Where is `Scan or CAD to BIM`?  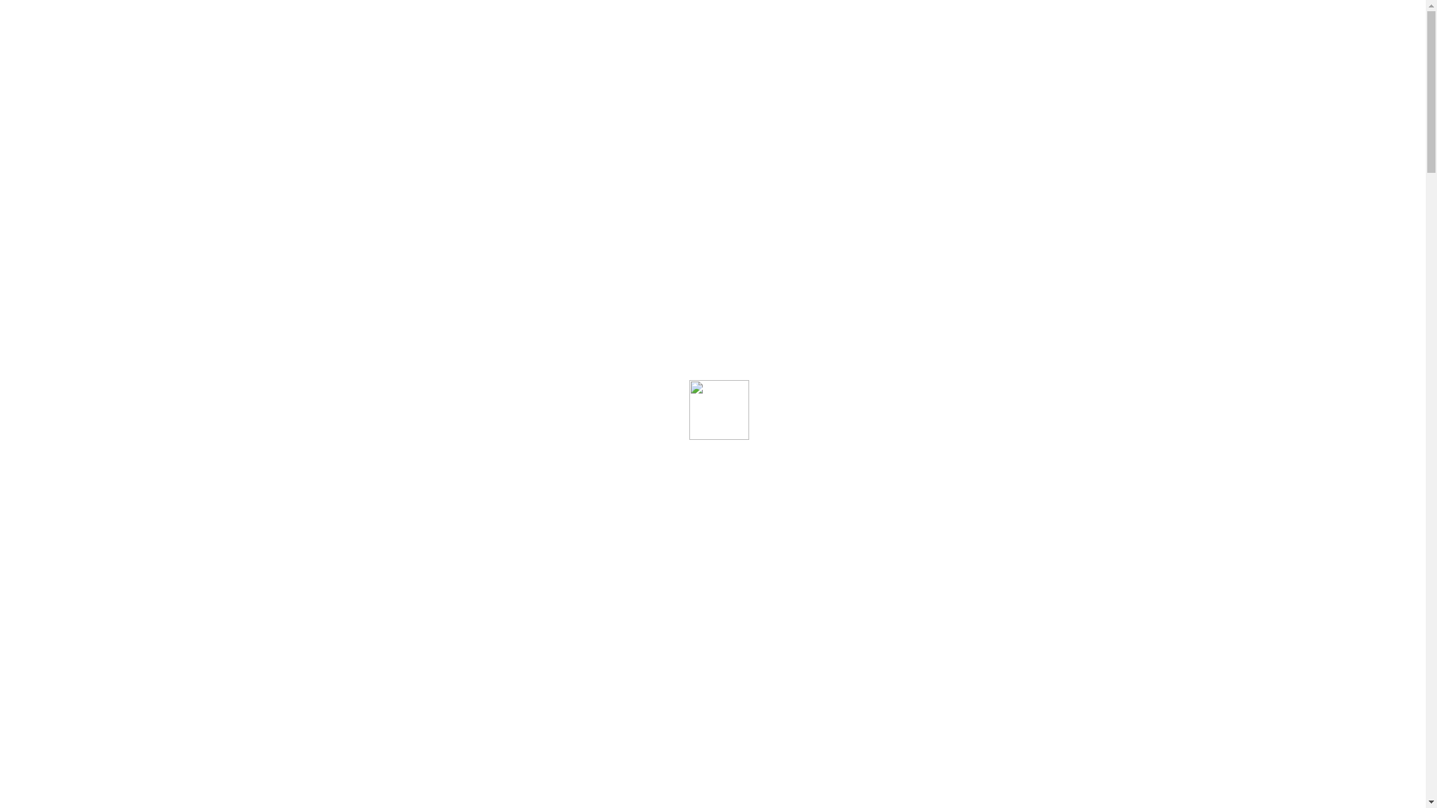
Scan or CAD to BIM is located at coordinates (93, 467).